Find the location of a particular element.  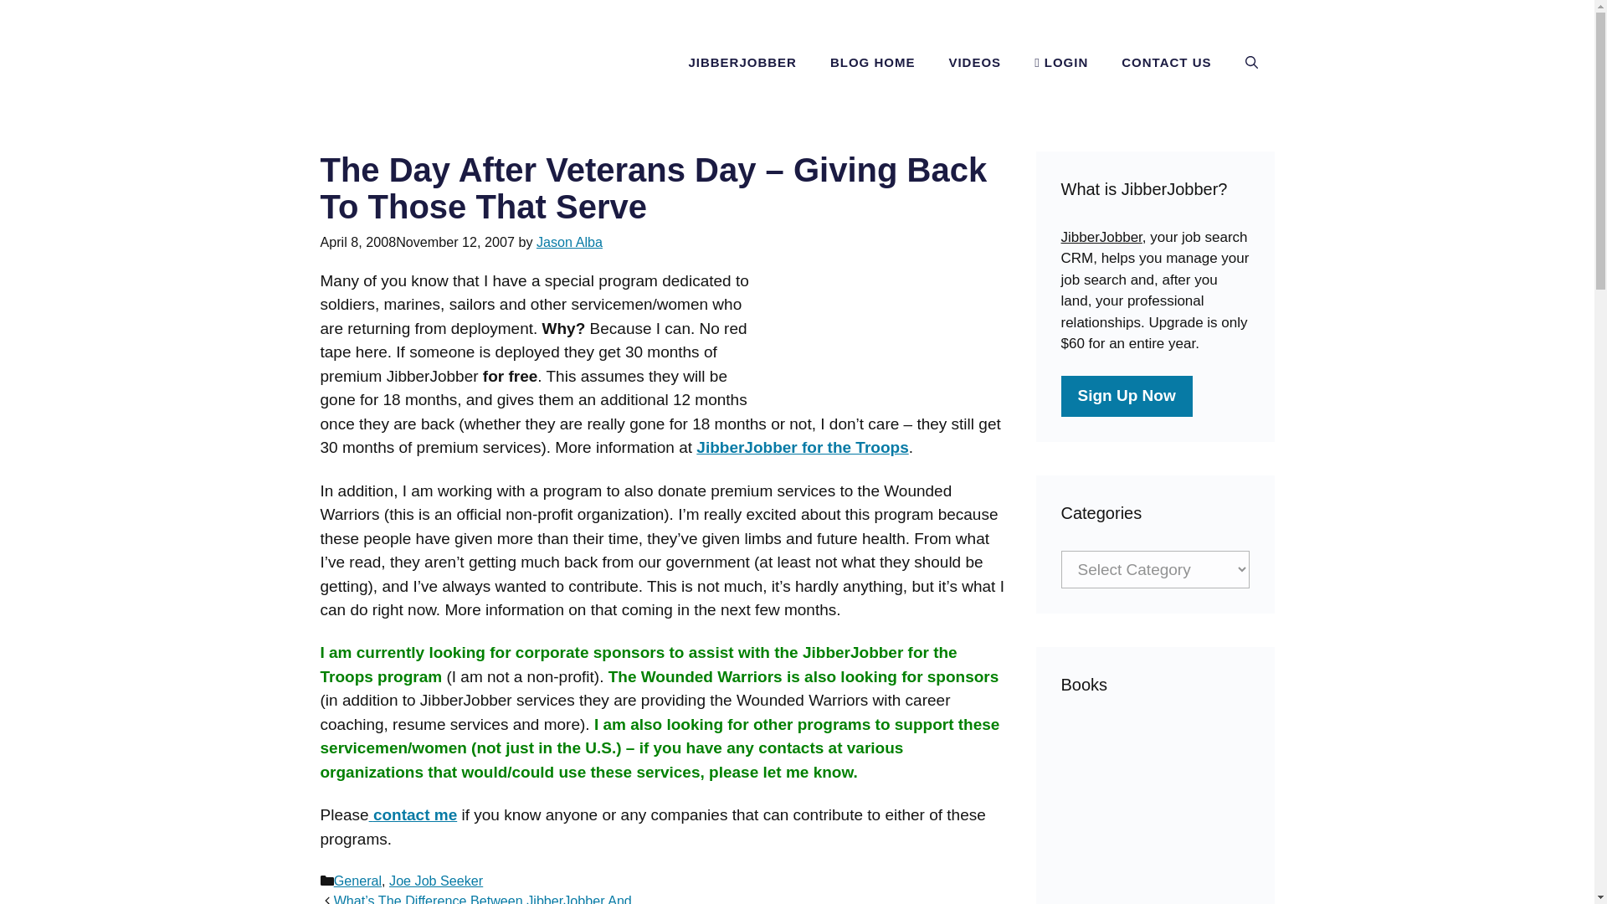

JibberJobber Blog is located at coordinates (465, 63).